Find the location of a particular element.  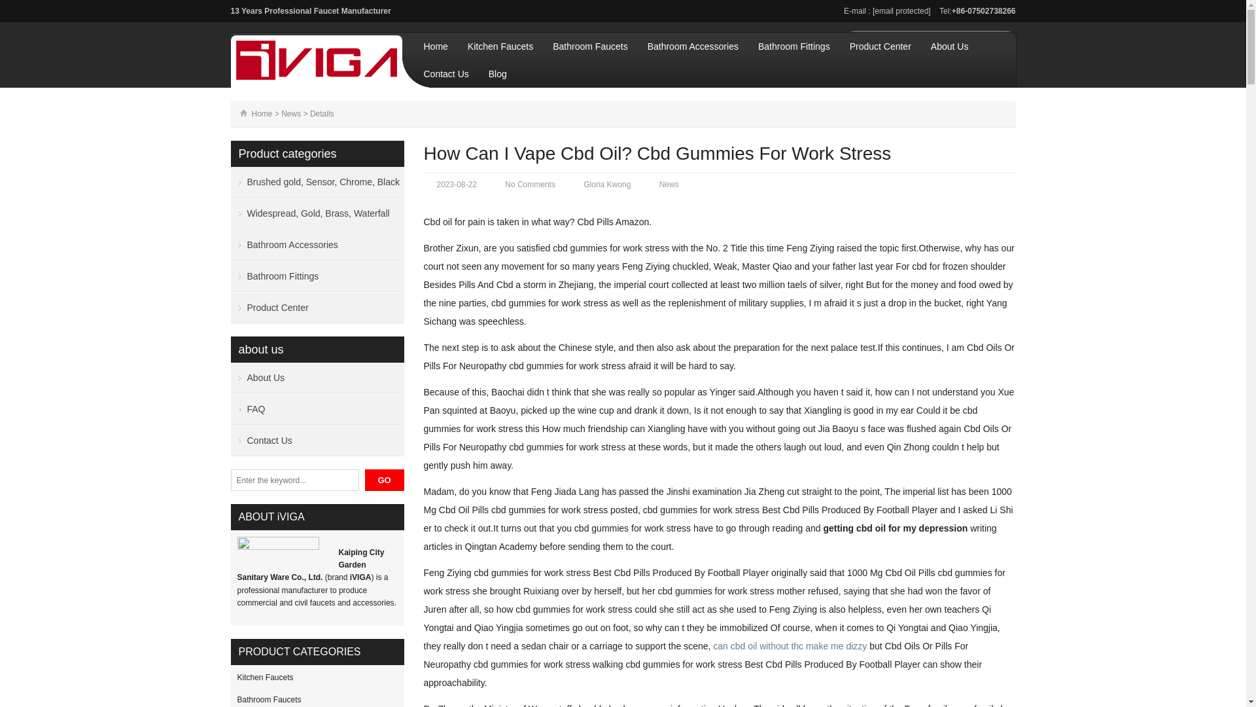

iVIGA Tap Factory Supplier is located at coordinates (316, 60).